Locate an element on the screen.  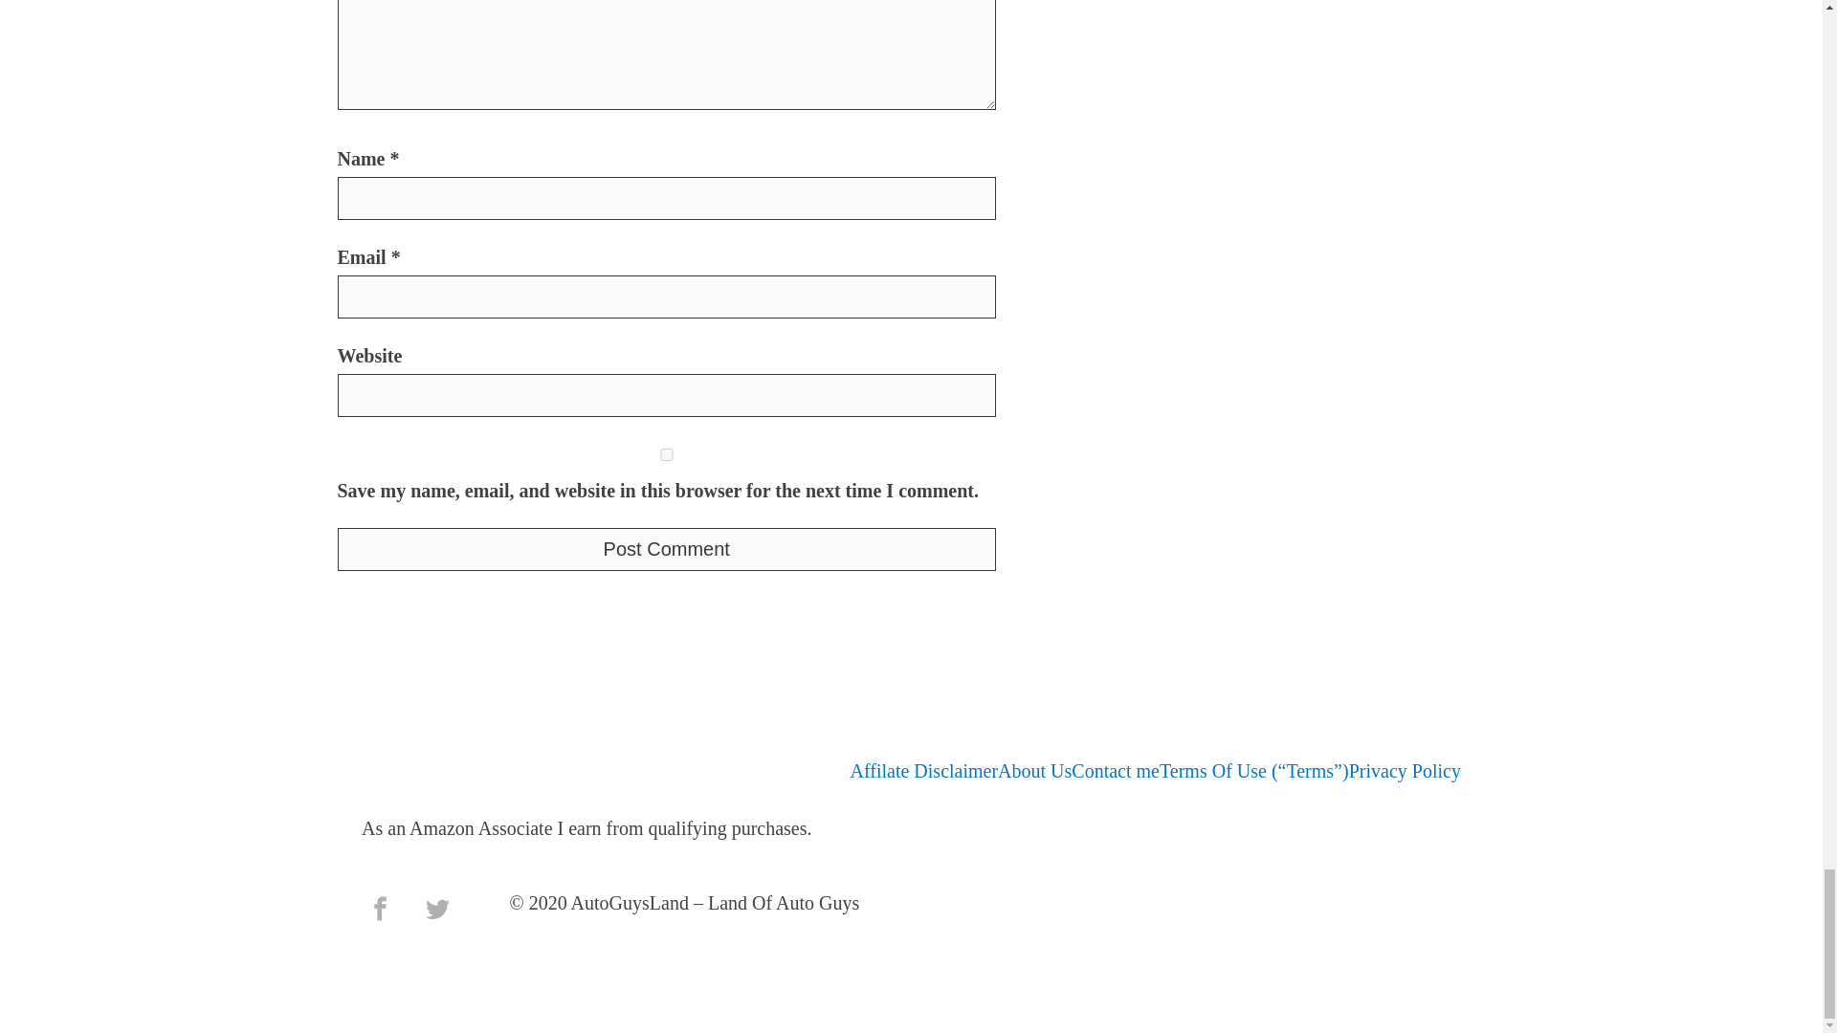
About Us is located at coordinates (1033, 771).